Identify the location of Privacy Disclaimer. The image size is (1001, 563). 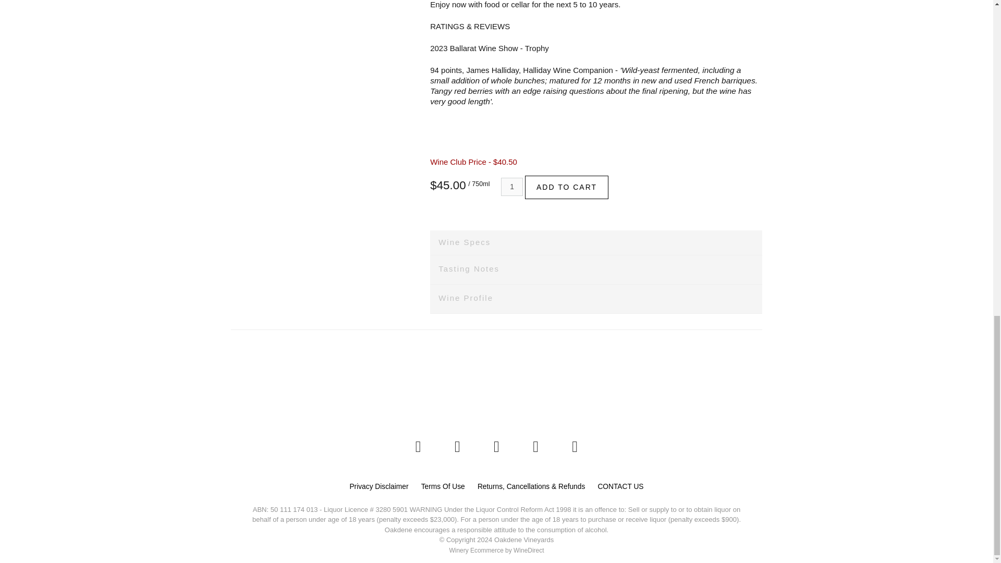
(379, 487).